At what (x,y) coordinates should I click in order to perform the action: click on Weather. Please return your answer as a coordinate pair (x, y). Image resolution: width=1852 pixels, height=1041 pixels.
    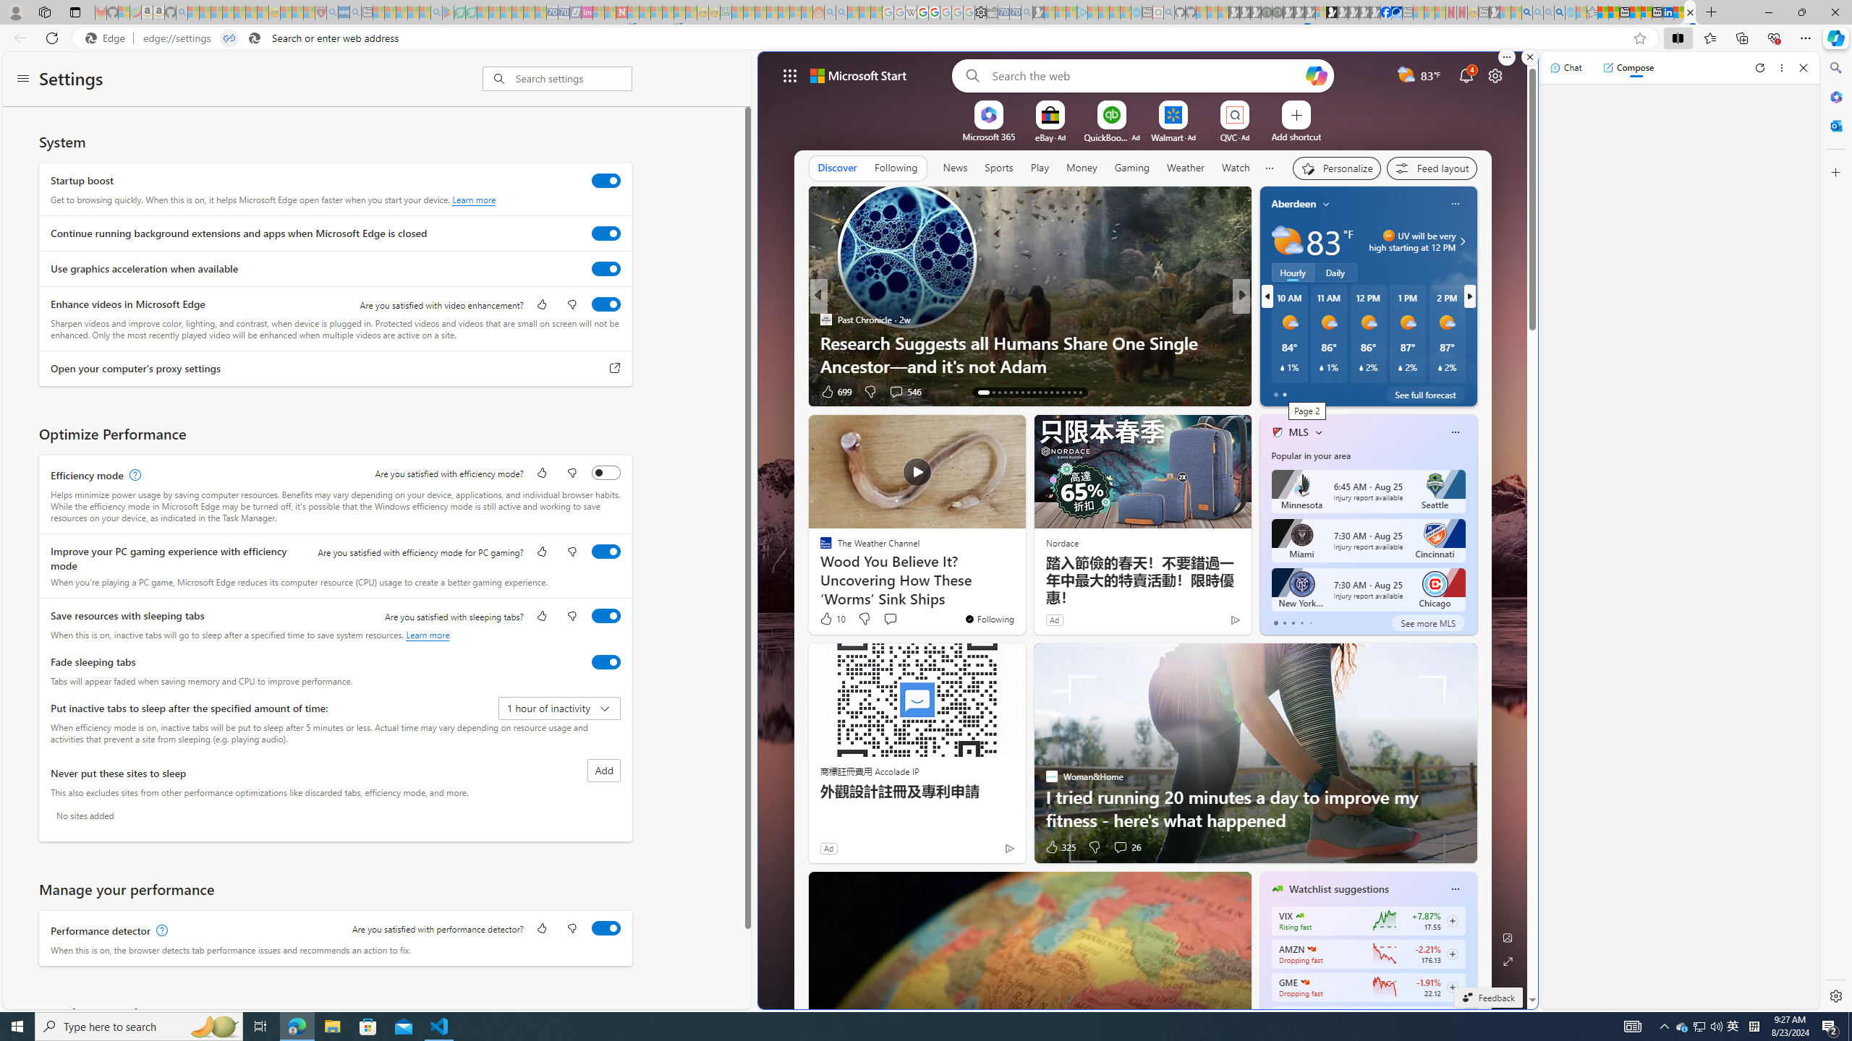
    Looking at the image, I should click on (1185, 168).